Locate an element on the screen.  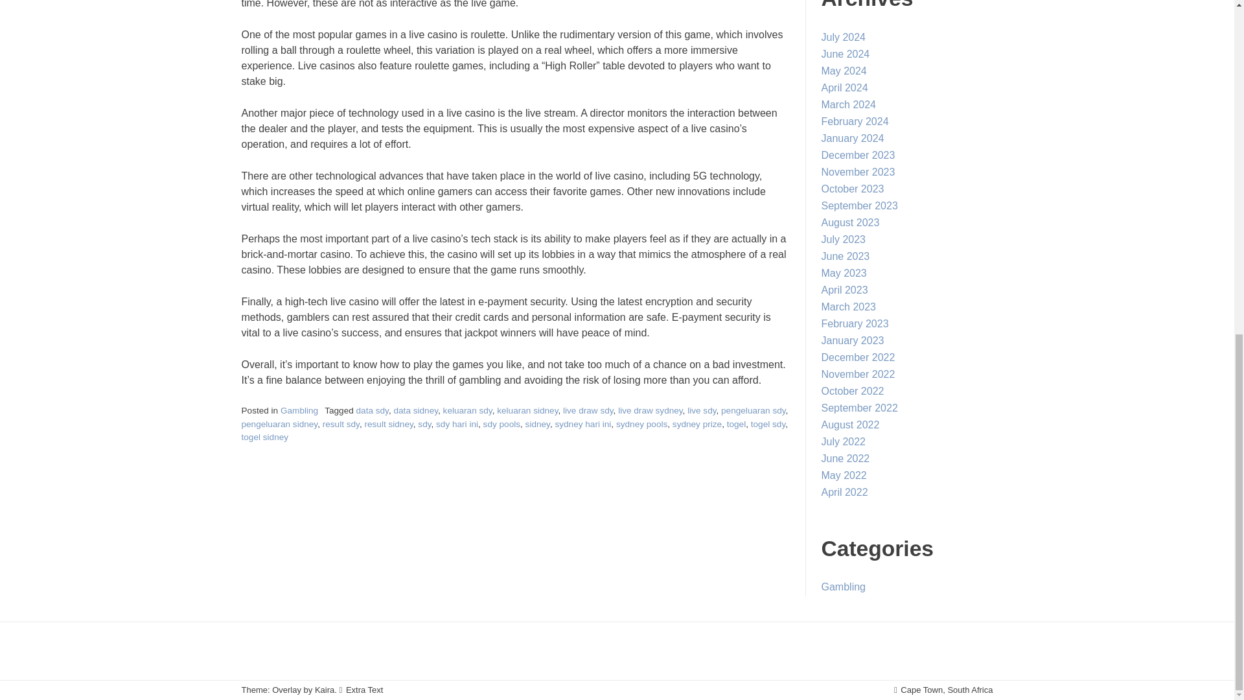
result sidney is located at coordinates (389, 424).